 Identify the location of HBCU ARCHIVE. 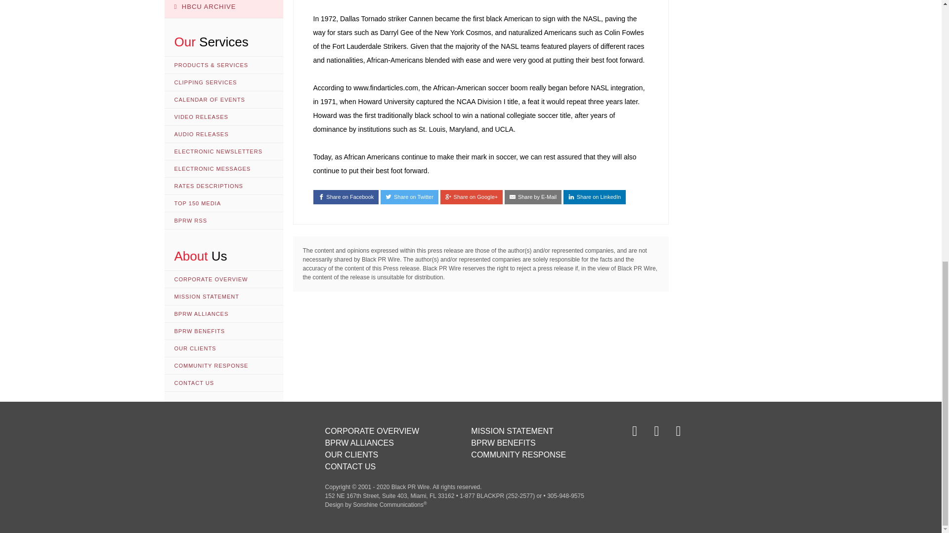
(223, 9).